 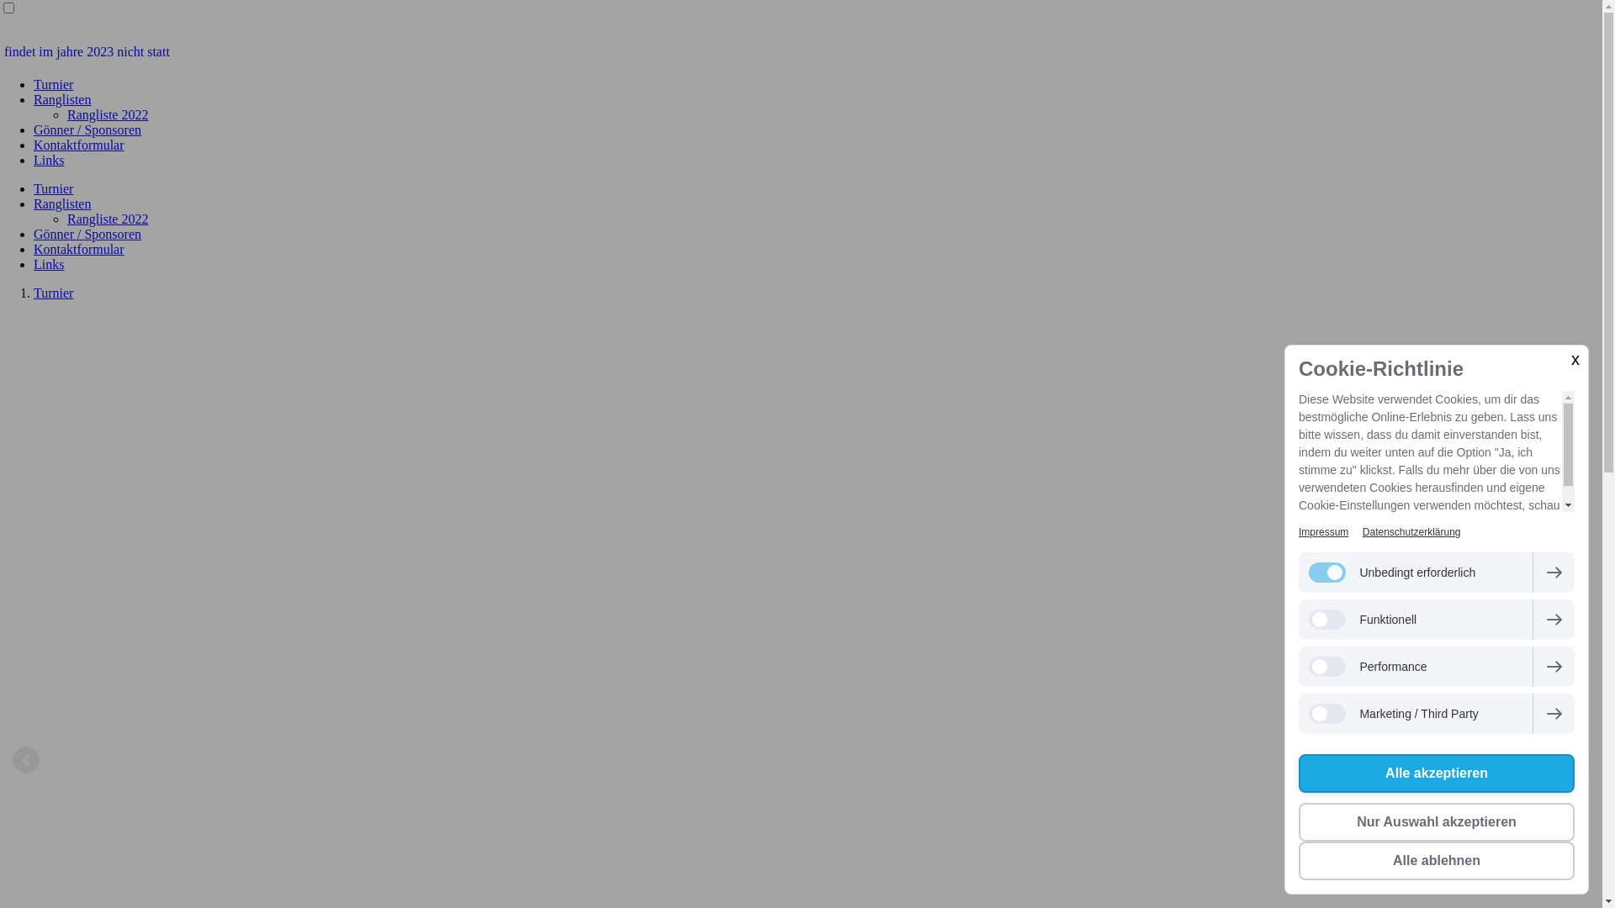 I want to click on Rangliste 2022, so click(x=108, y=114).